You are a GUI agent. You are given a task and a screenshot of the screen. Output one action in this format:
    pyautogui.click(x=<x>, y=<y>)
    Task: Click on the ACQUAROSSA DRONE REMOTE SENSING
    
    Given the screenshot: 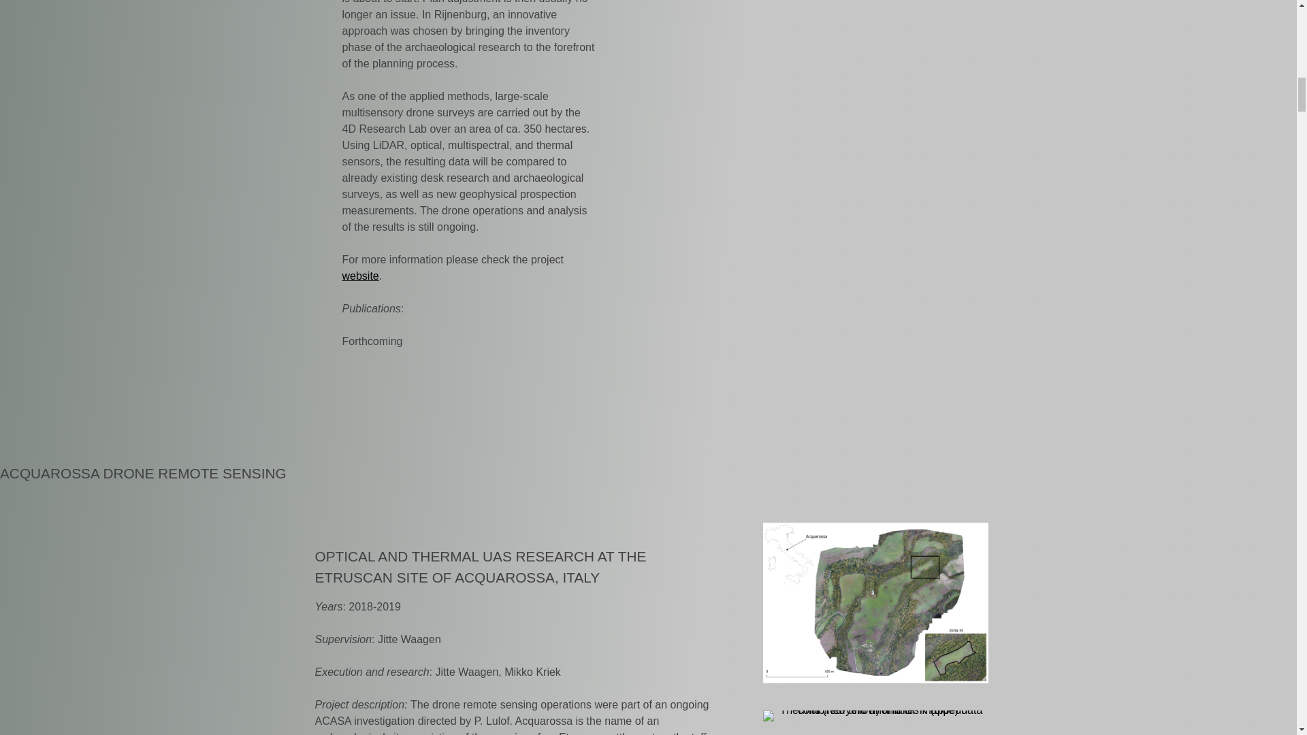 What is the action you would take?
    pyautogui.click(x=143, y=473)
    